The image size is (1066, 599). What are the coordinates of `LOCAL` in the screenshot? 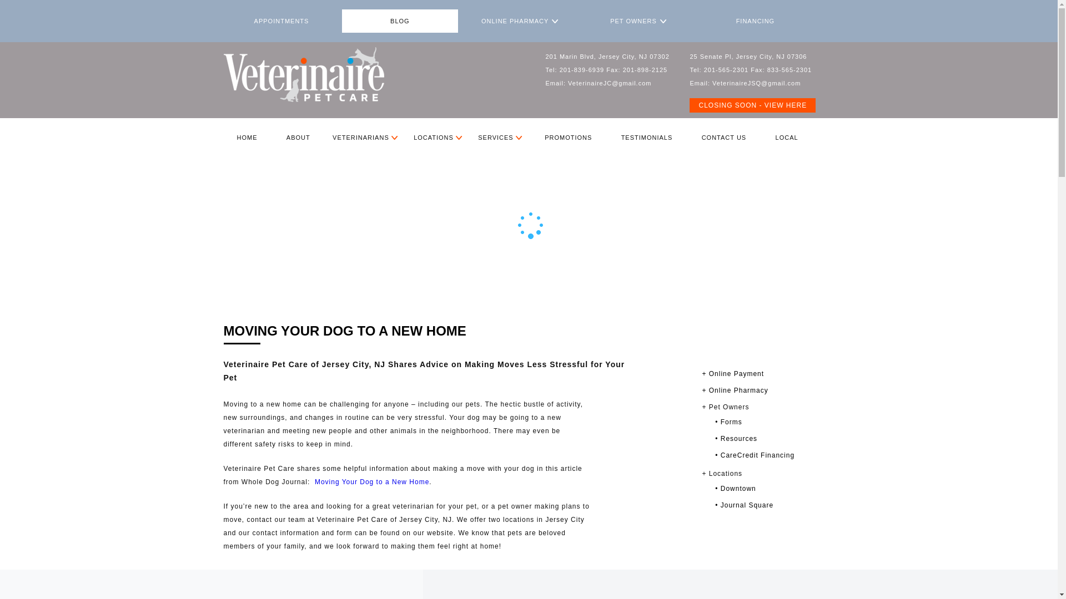 It's located at (786, 138).